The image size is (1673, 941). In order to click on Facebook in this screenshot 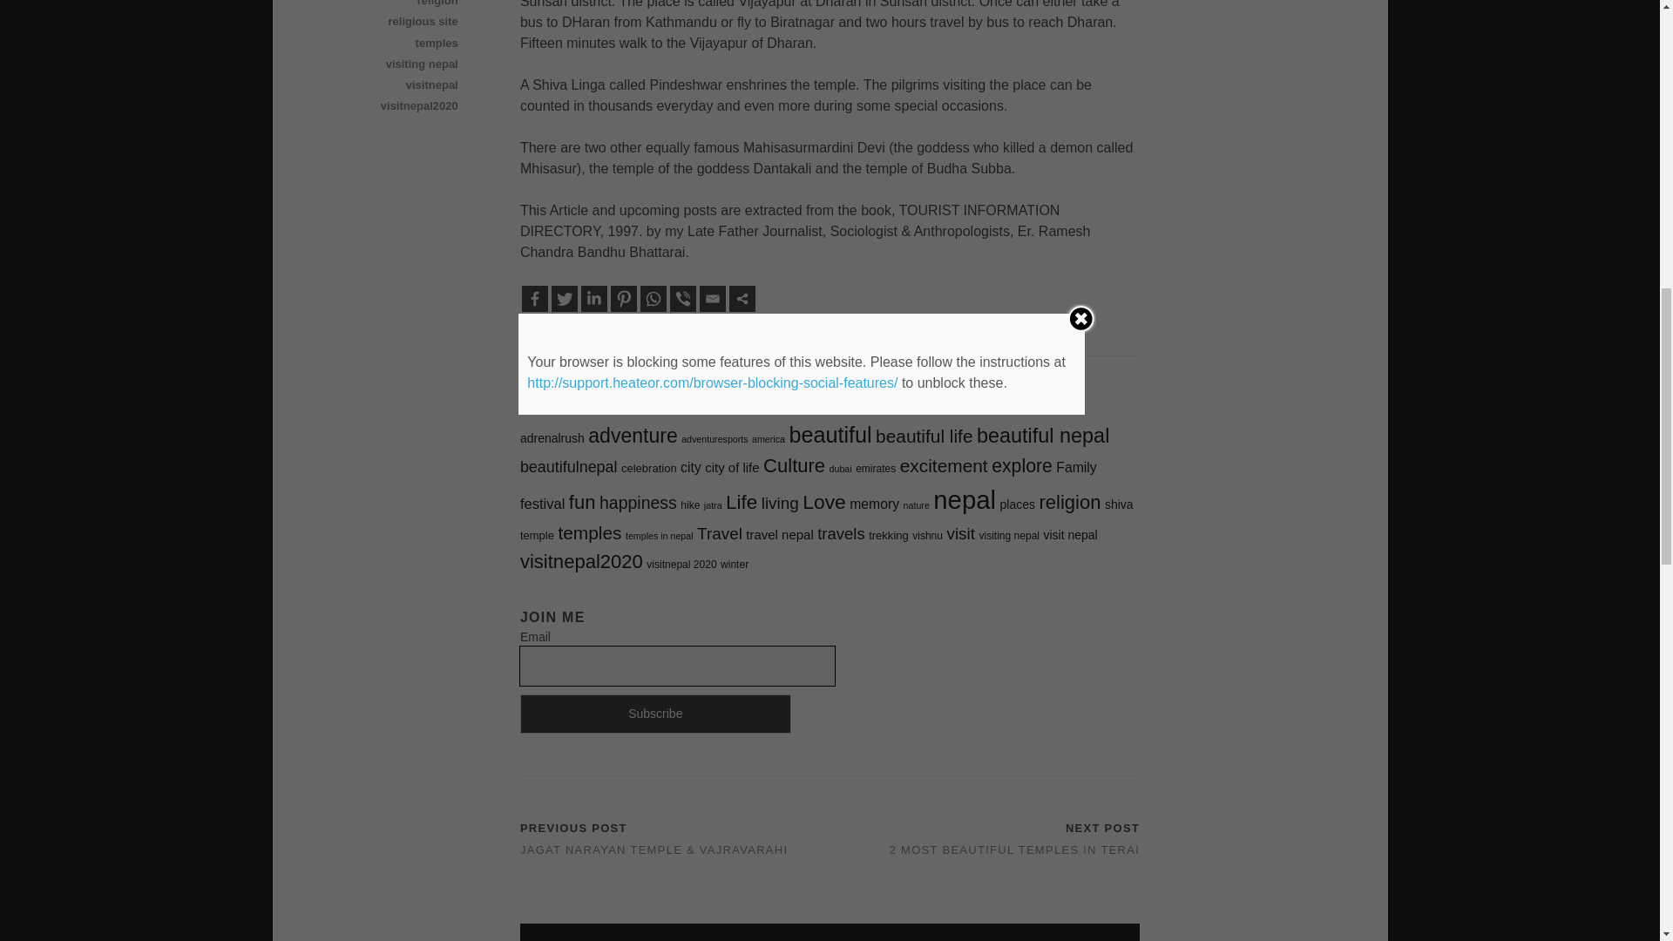, I will do `click(535, 298)`.